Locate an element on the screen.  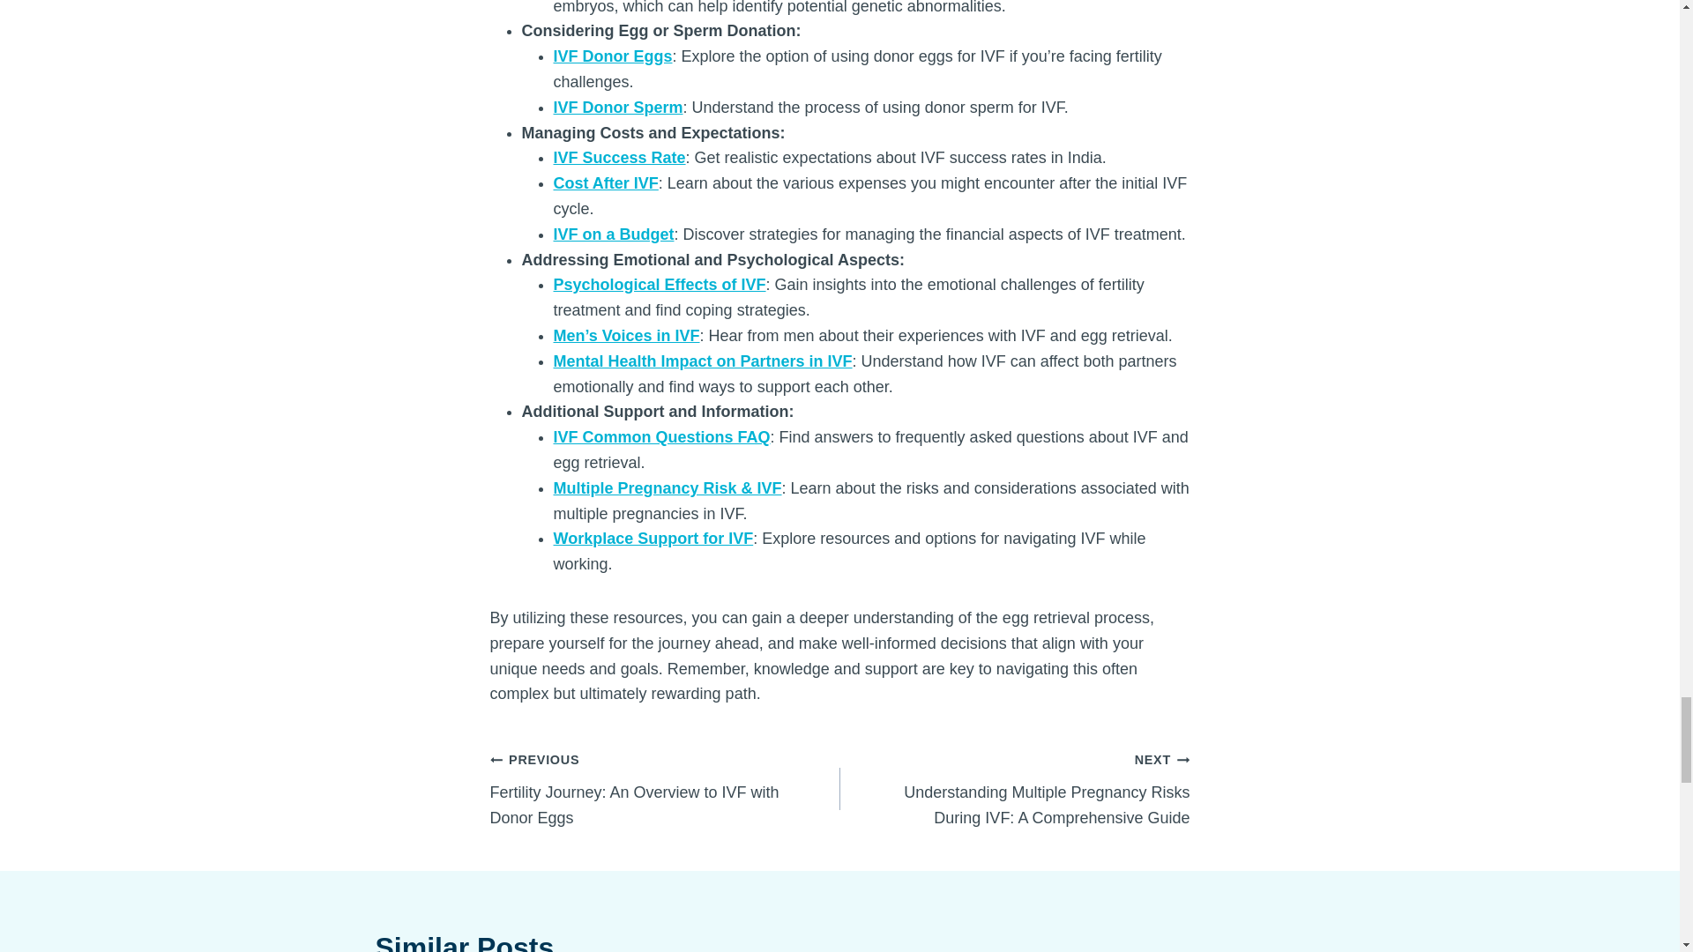
Workplace Support for IVF is located at coordinates (653, 538).